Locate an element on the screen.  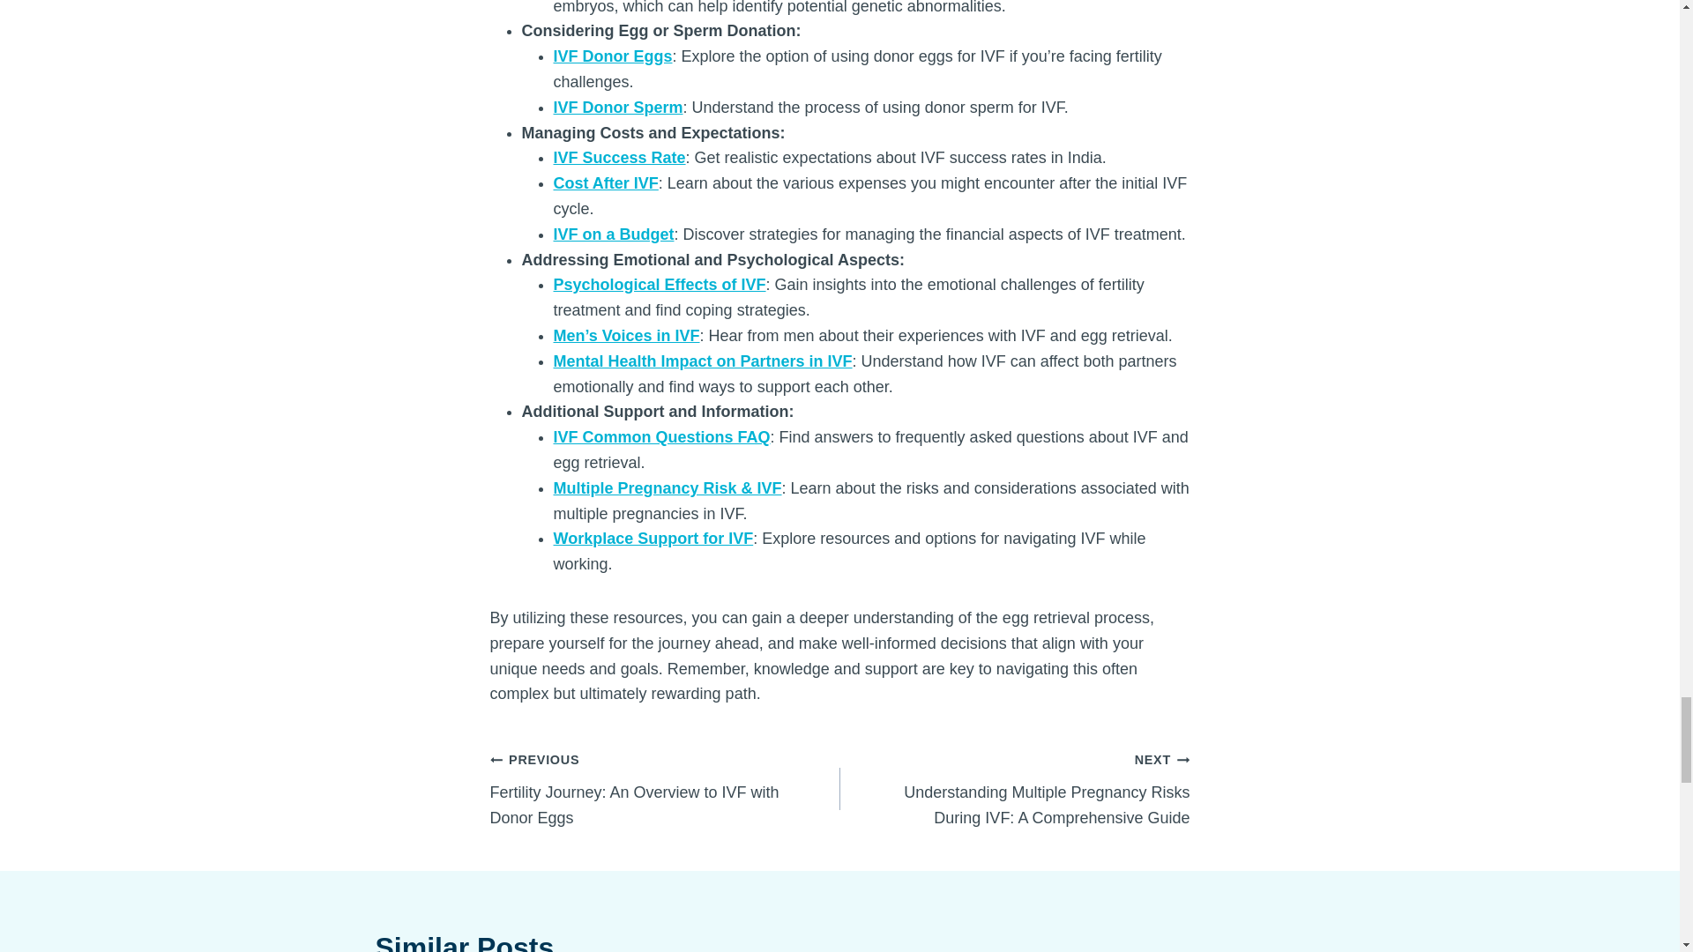
Workplace Support for IVF is located at coordinates (653, 538).